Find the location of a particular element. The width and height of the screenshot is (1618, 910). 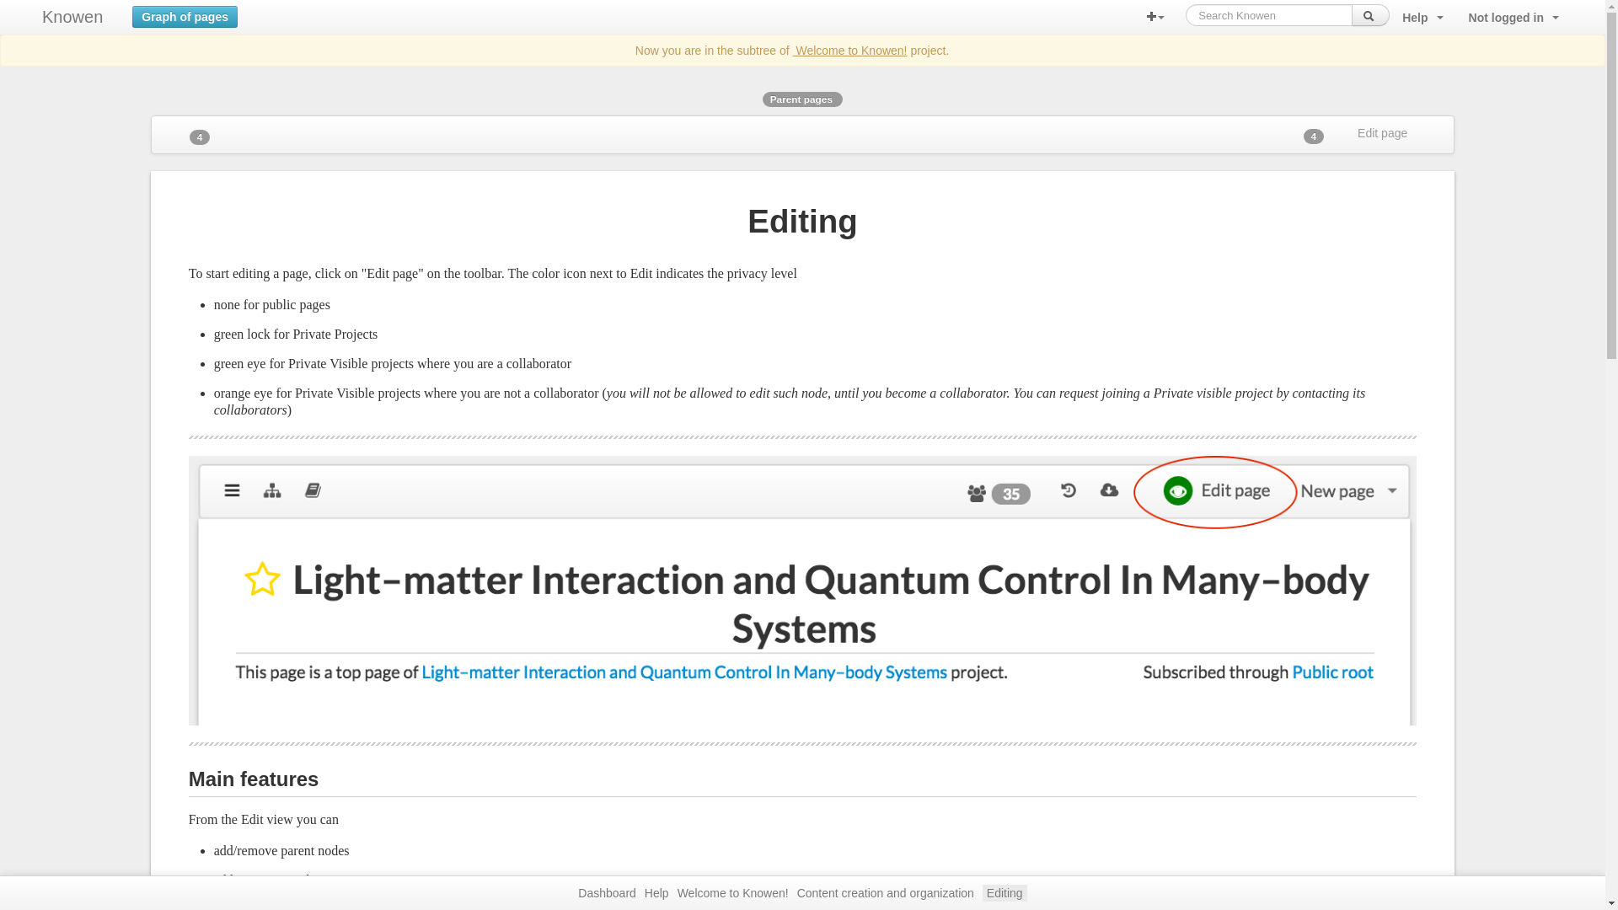

History and comments is located at coordinates (1266, 130).